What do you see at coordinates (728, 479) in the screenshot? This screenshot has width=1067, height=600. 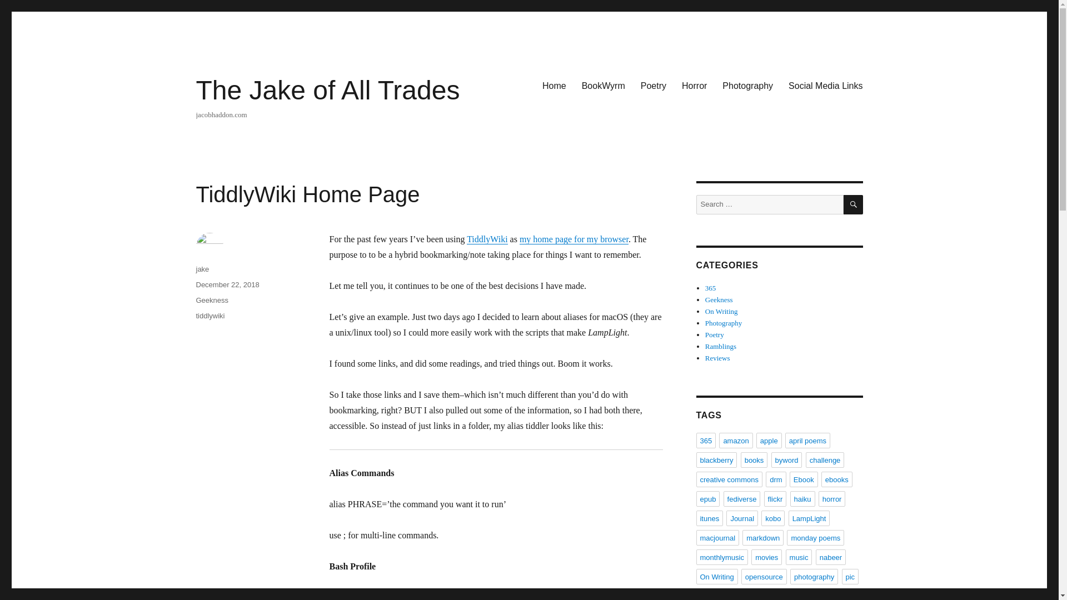 I see `creative commons` at bounding box center [728, 479].